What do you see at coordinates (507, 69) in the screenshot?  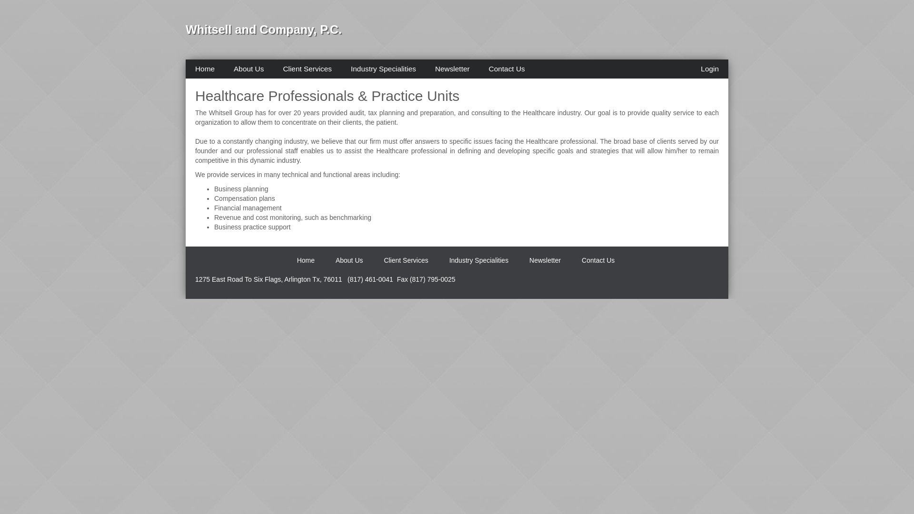 I see `Contact Us` at bounding box center [507, 69].